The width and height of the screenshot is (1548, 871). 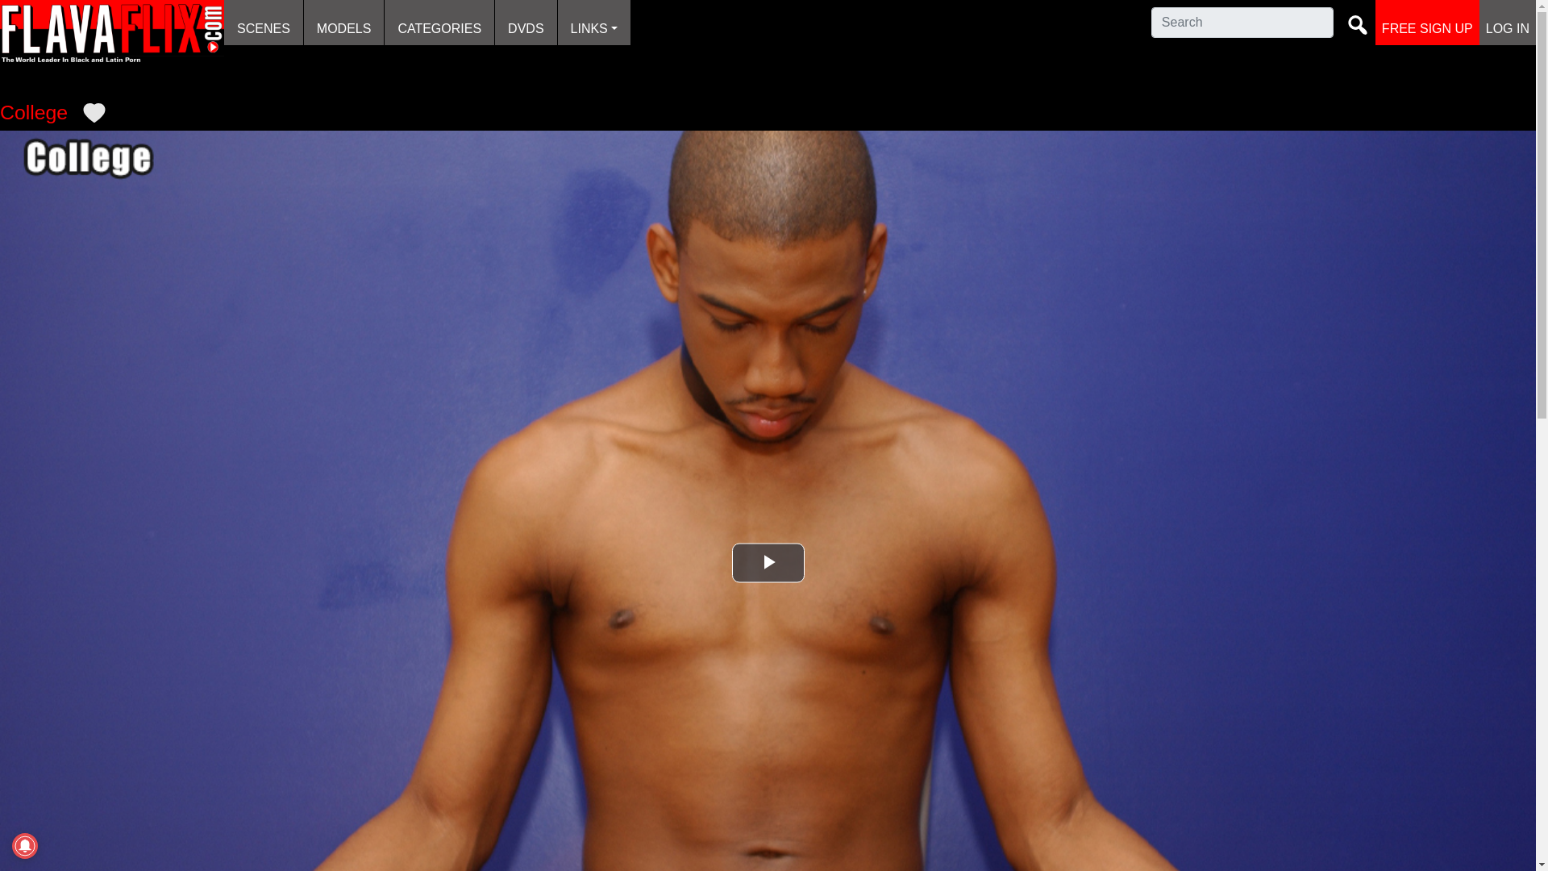 I want to click on FREE SIGN UP, so click(x=1427, y=23).